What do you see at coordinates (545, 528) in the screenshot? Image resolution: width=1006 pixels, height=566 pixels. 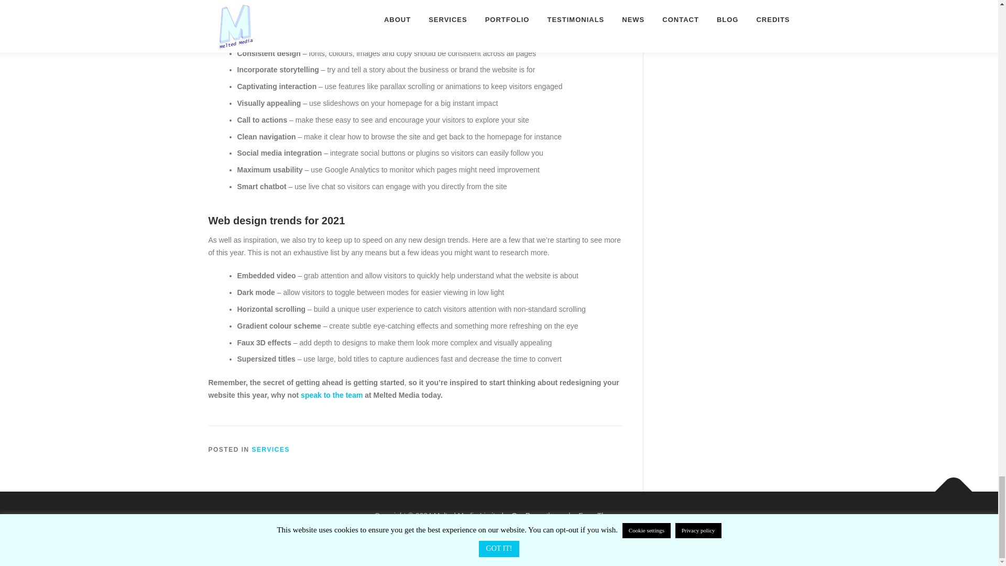 I see `Flaticon` at bounding box center [545, 528].